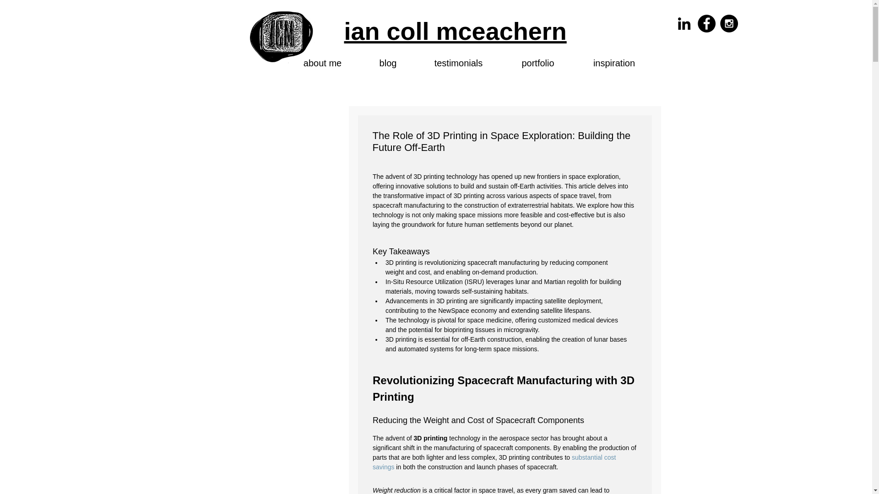  Describe the element at coordinates (495, 462) in the screenshot. I see `substantial cost savings` at that location.